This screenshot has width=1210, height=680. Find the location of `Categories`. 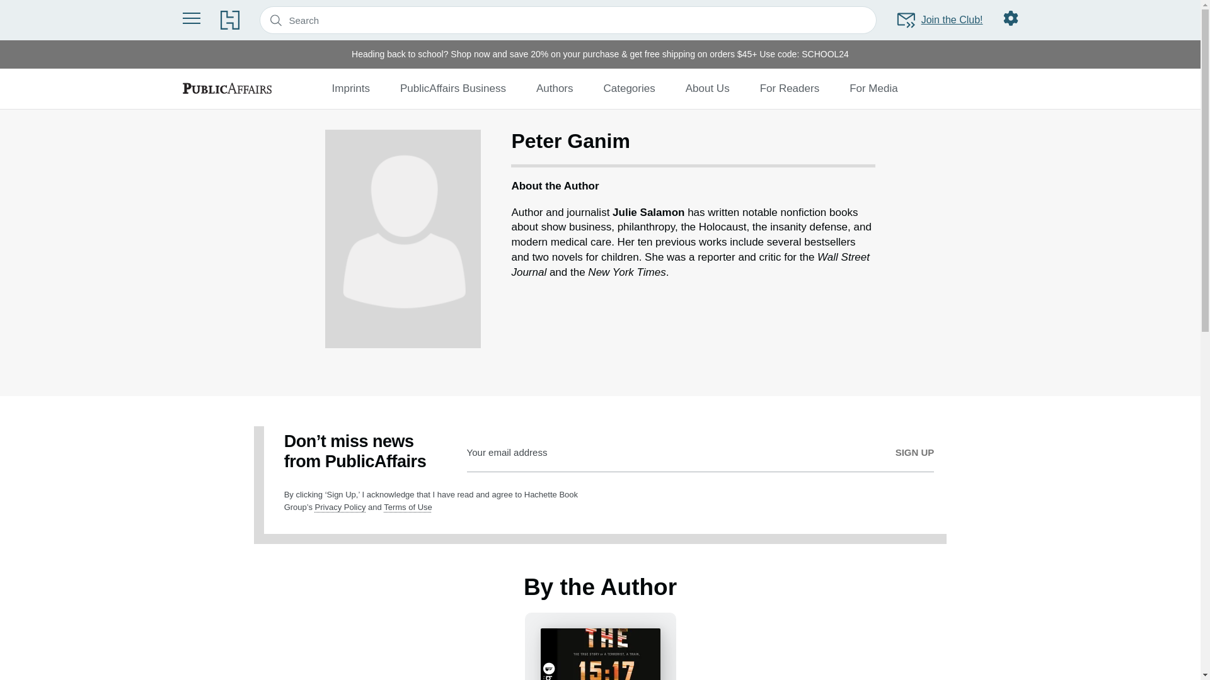

Categories is located at coordinates (630, 88).